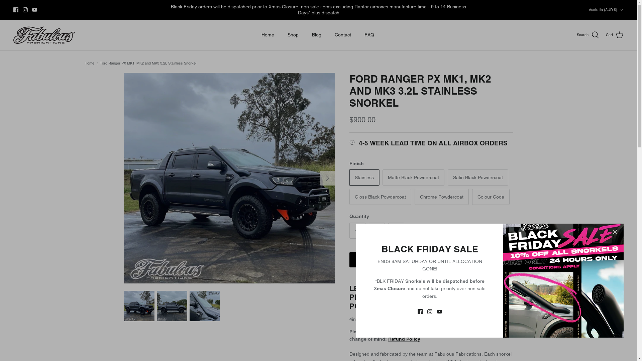  I want to click on Contact, so click(342, 35).